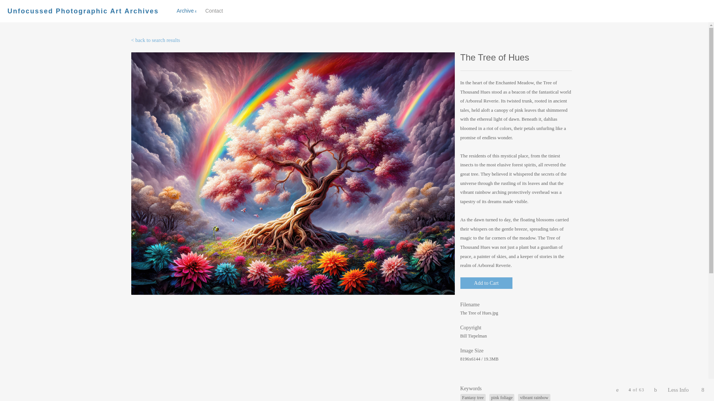 Image resolution: width=714 pixels, height=401 pixels. What do you see at coordinates (83, 11) in the screenshot?
I see `Unfocussed Photographic Art Archives` at bounding box center [83, 11].